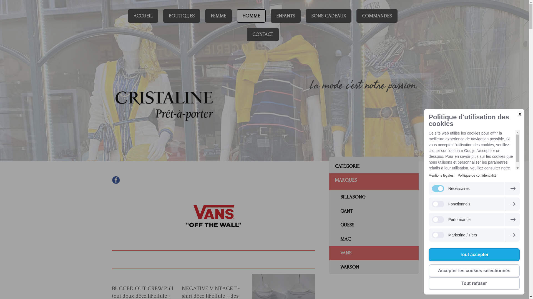 The image size is (533, 299). Describe the element at coordinates (182, 16) in the screenshot. I see `BOUTIQUES` at that location.